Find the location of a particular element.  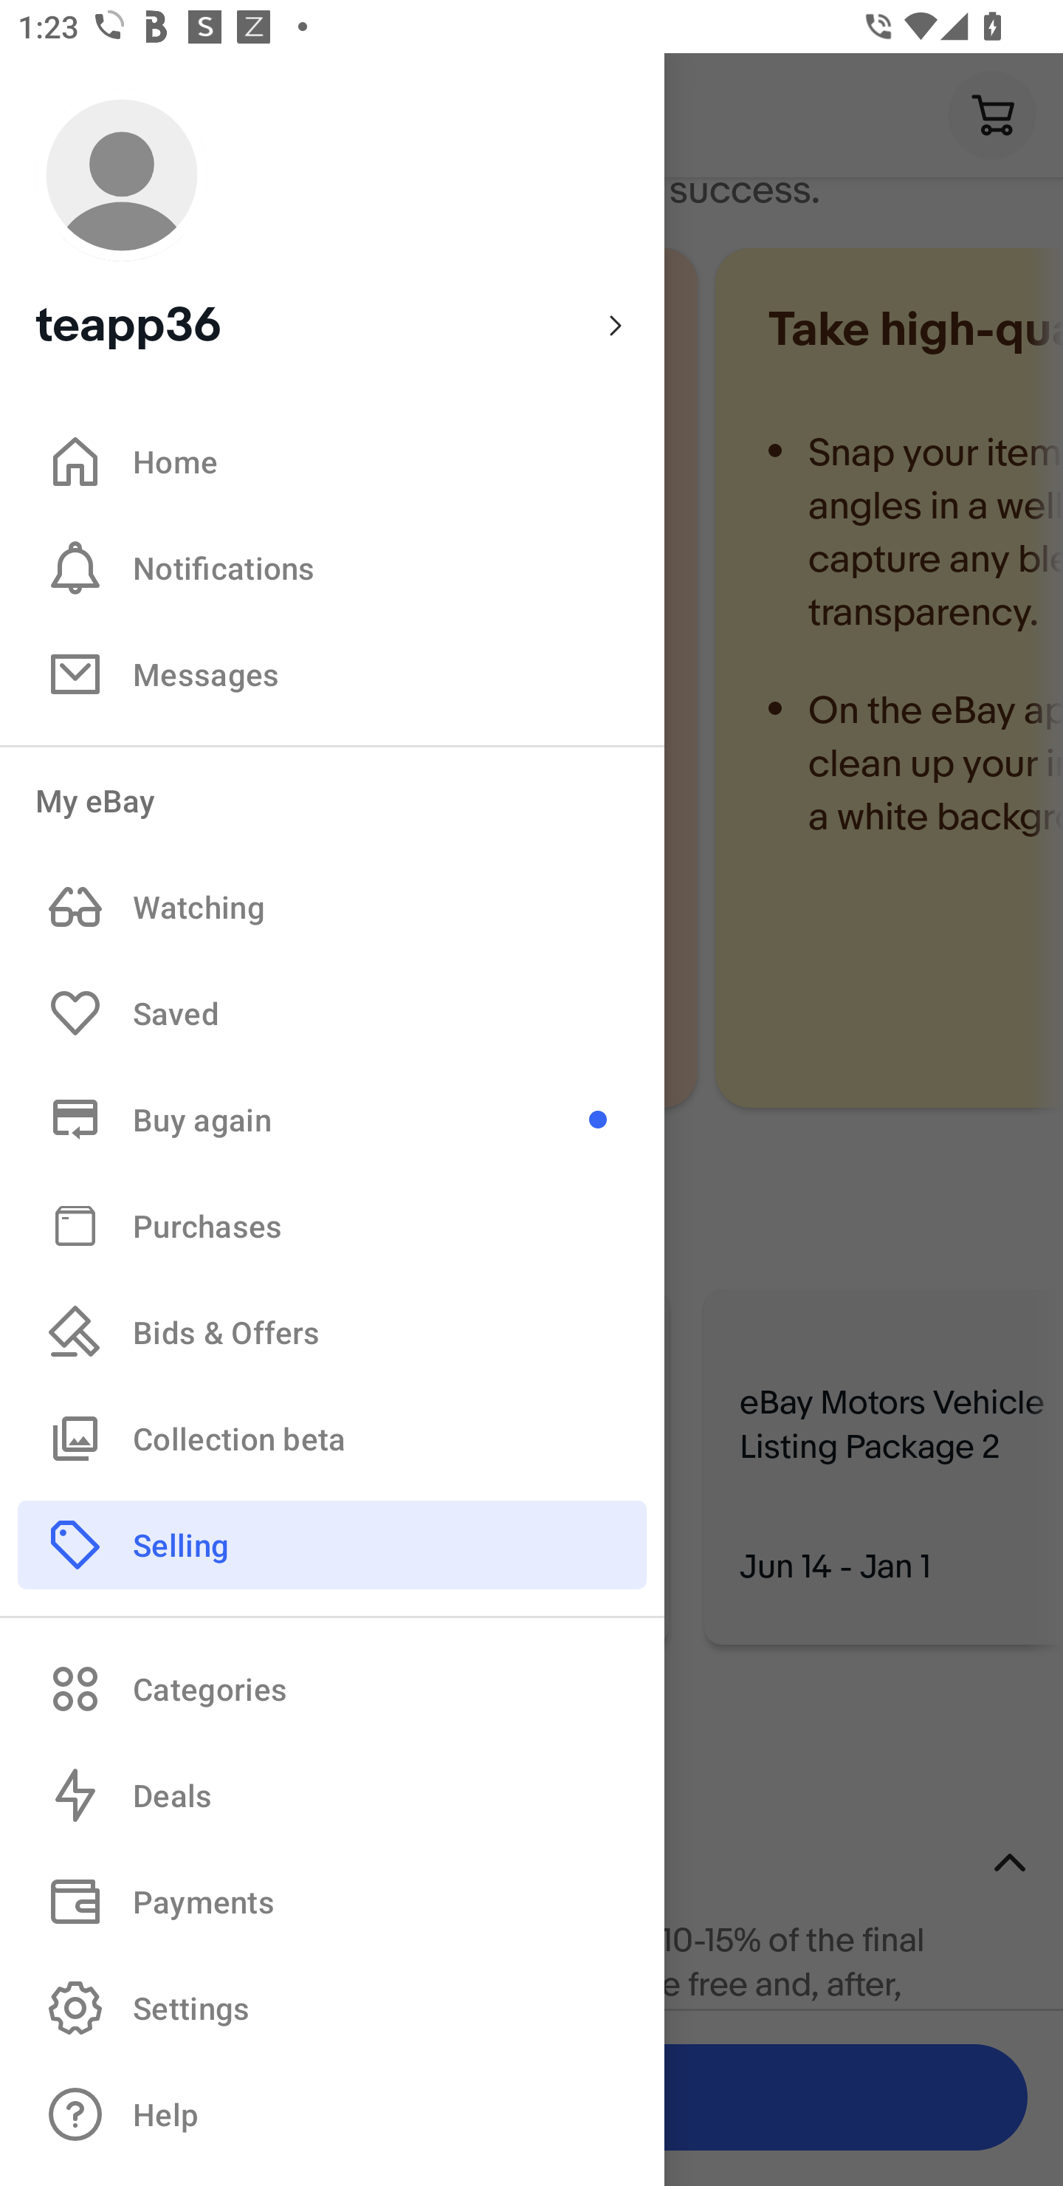

Buy again Is new feature is located at coordinates (332, 1119).